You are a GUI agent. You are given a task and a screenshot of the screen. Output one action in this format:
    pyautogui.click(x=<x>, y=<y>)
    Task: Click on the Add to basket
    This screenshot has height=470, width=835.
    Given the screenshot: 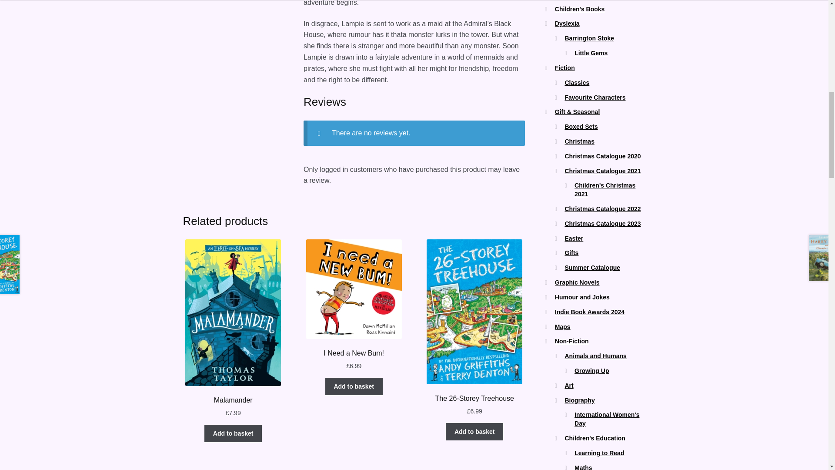 What is the action you would take?
    pyautogui.click(x=474, y=432)
    